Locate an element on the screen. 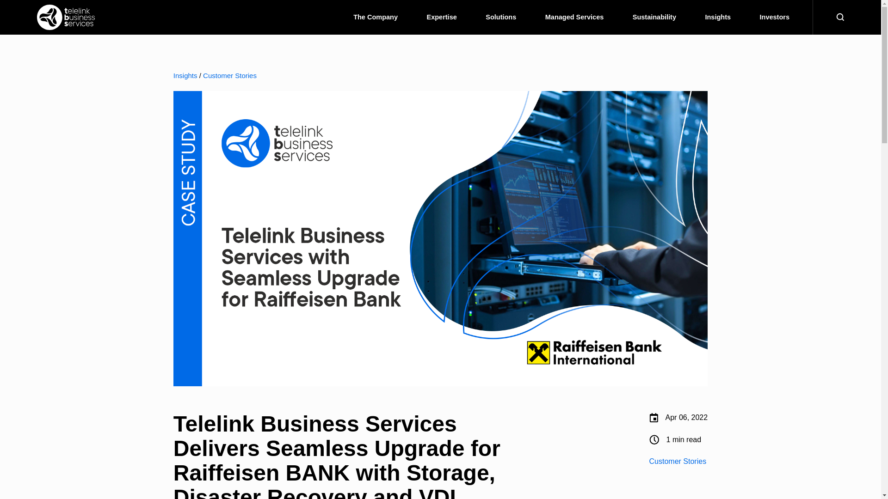 The image size is (888, 499). Insights is located at coordinates (185, 76).